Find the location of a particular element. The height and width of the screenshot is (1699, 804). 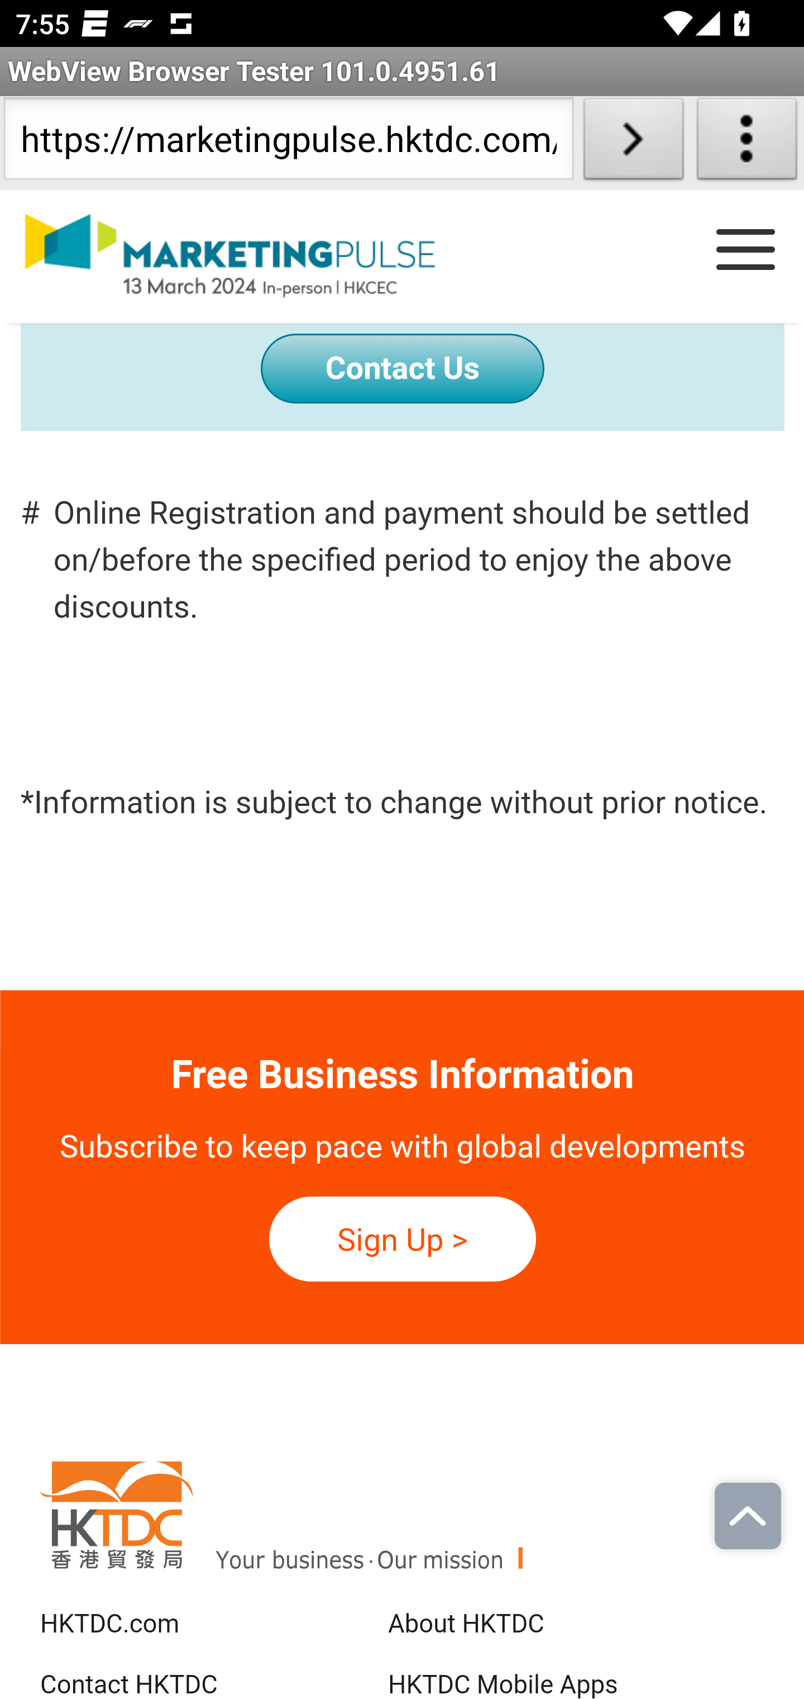

Contact HKTDC is located at coordinates (138, 1684).